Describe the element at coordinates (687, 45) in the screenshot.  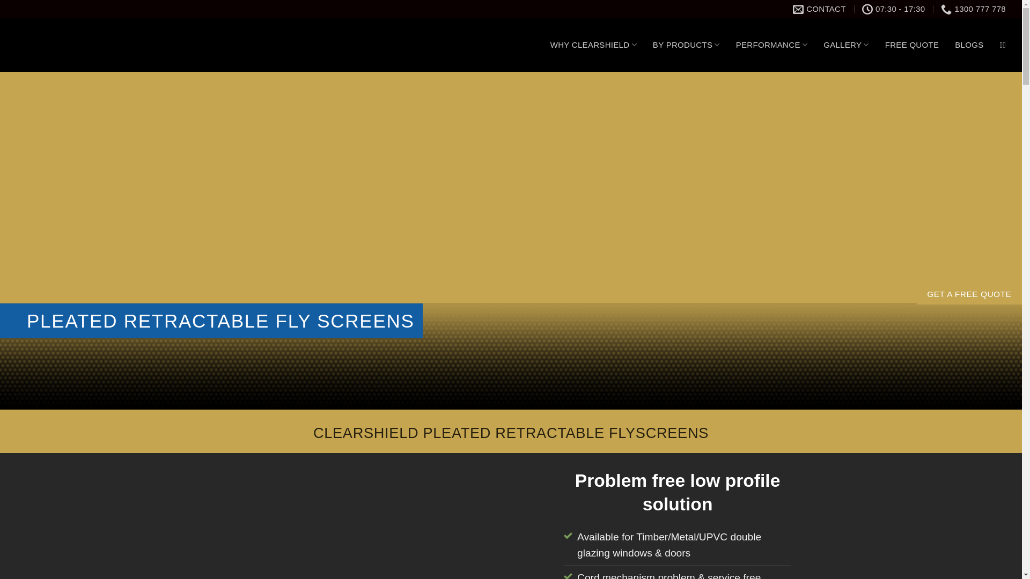
I see `BY PRODUCTS` at that location.